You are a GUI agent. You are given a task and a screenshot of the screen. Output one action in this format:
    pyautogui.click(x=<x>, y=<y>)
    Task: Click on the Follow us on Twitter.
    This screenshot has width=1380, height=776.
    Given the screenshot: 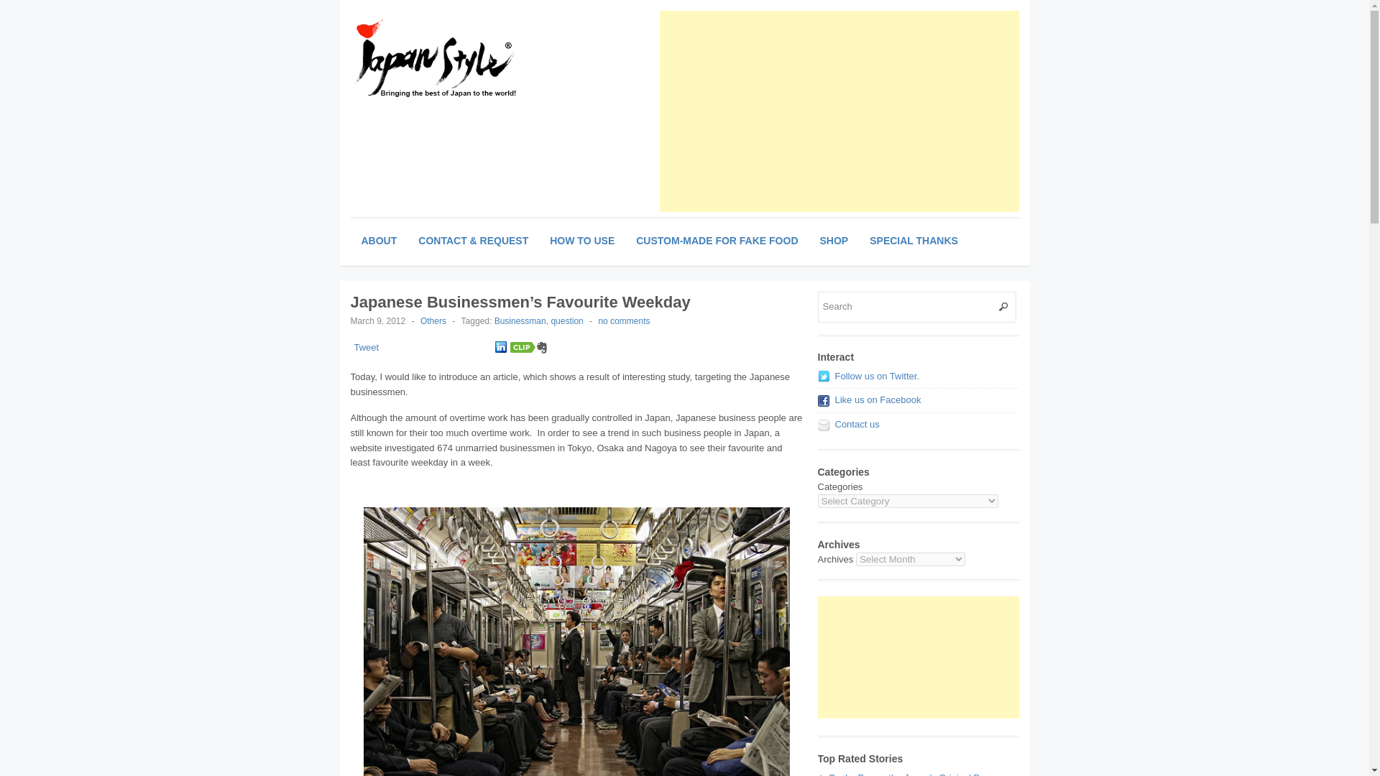 What is the action you would take?
    pyautogui.click(x=877, y=377)
    